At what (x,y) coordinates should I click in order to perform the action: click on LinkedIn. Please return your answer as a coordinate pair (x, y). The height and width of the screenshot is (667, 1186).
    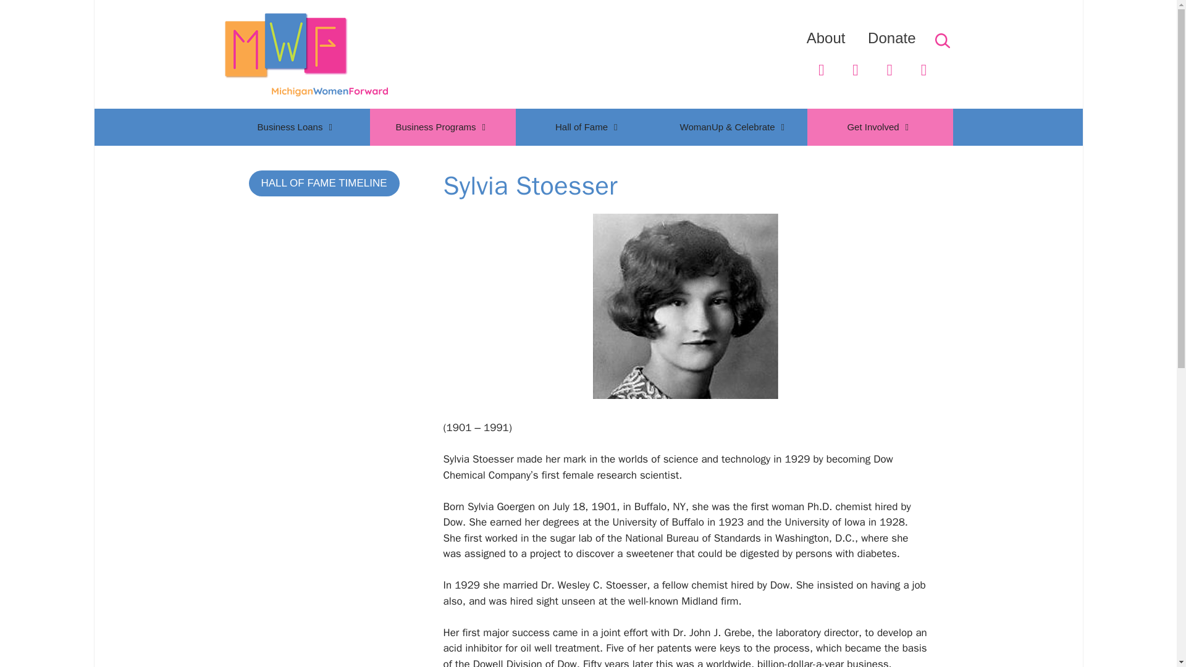
    Looking at the image, I should click on (889, 70).